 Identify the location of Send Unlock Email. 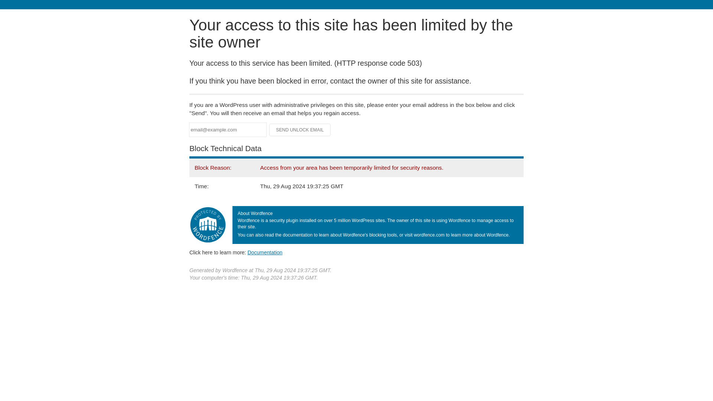
(300, 130).